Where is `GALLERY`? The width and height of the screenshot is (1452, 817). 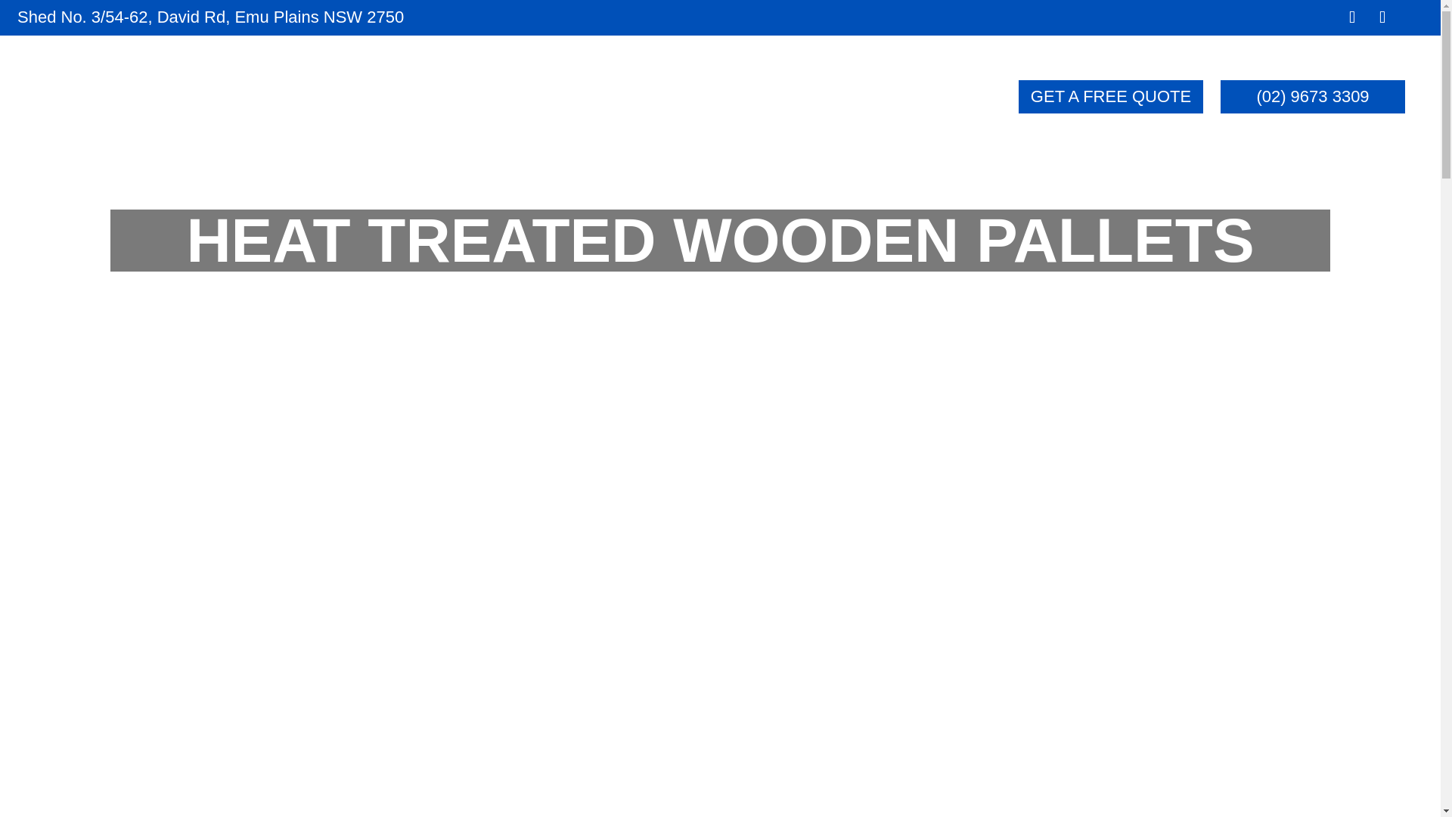 GALLERY is located at coordinates (755, 100).